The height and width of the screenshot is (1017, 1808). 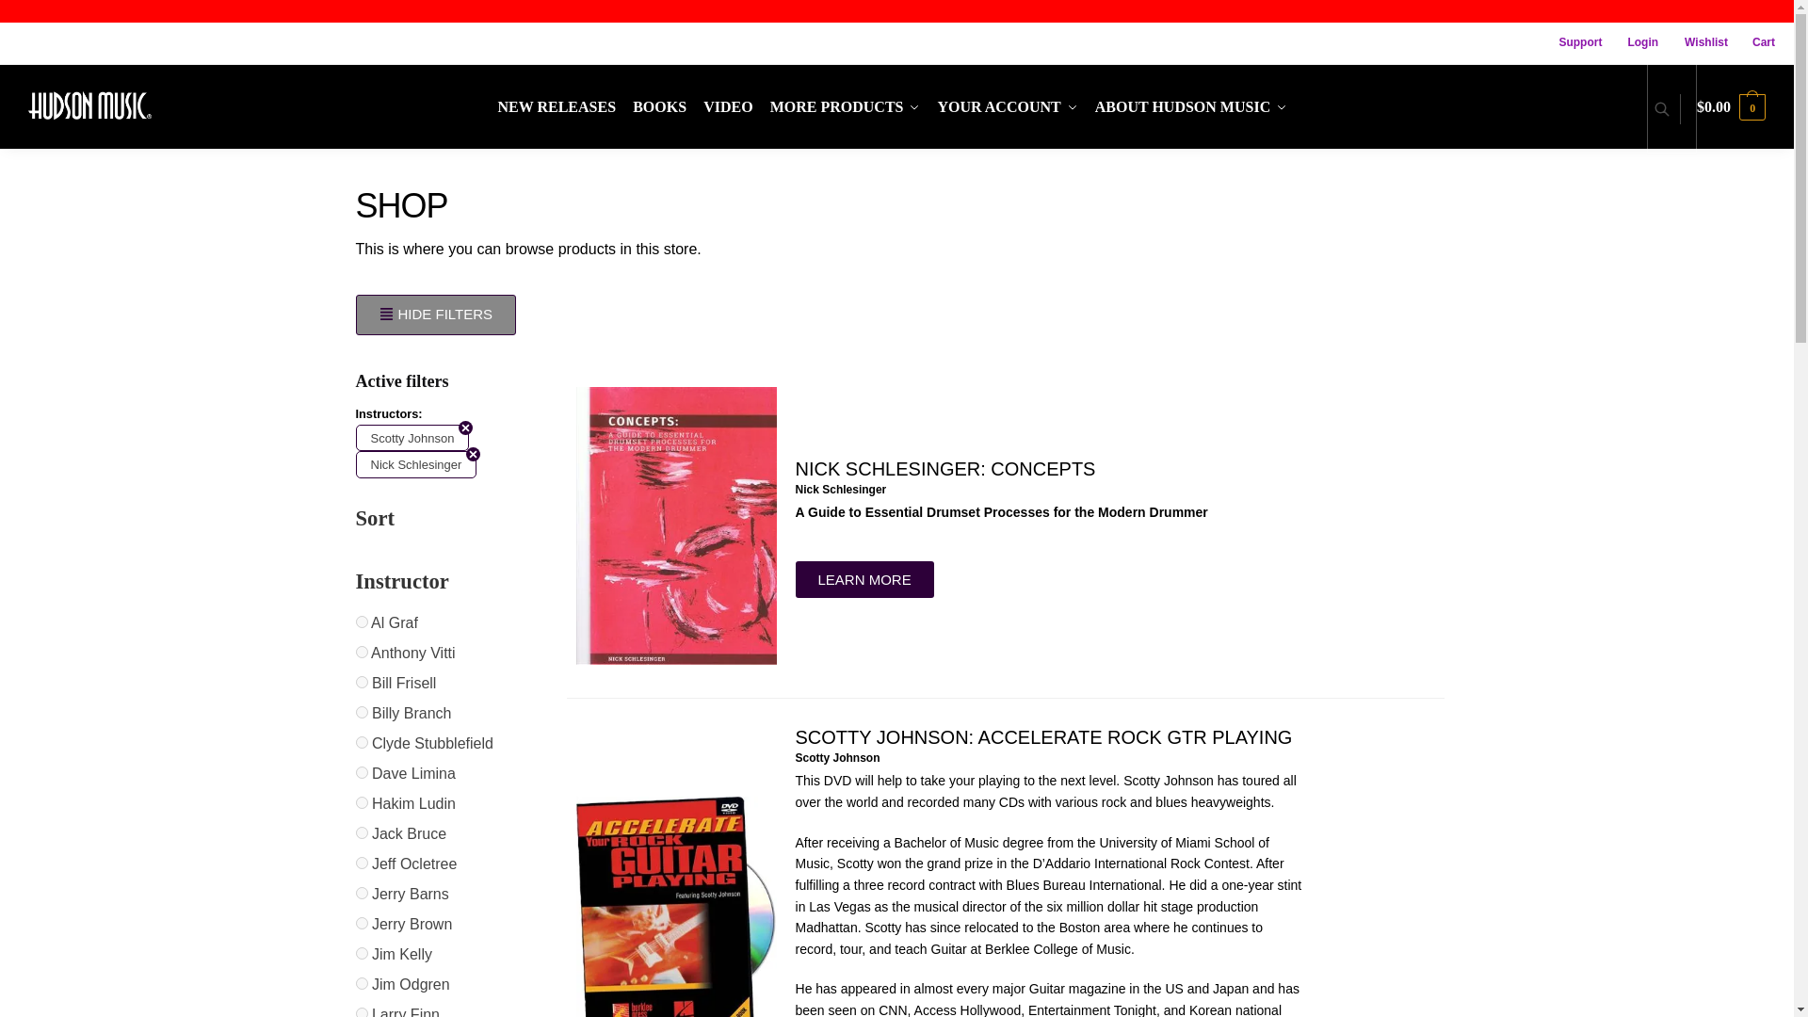 What do you see at coordinates (362, 652) in the screenshot?
I see `anthony-vitti` at bounding box center [362, 652].